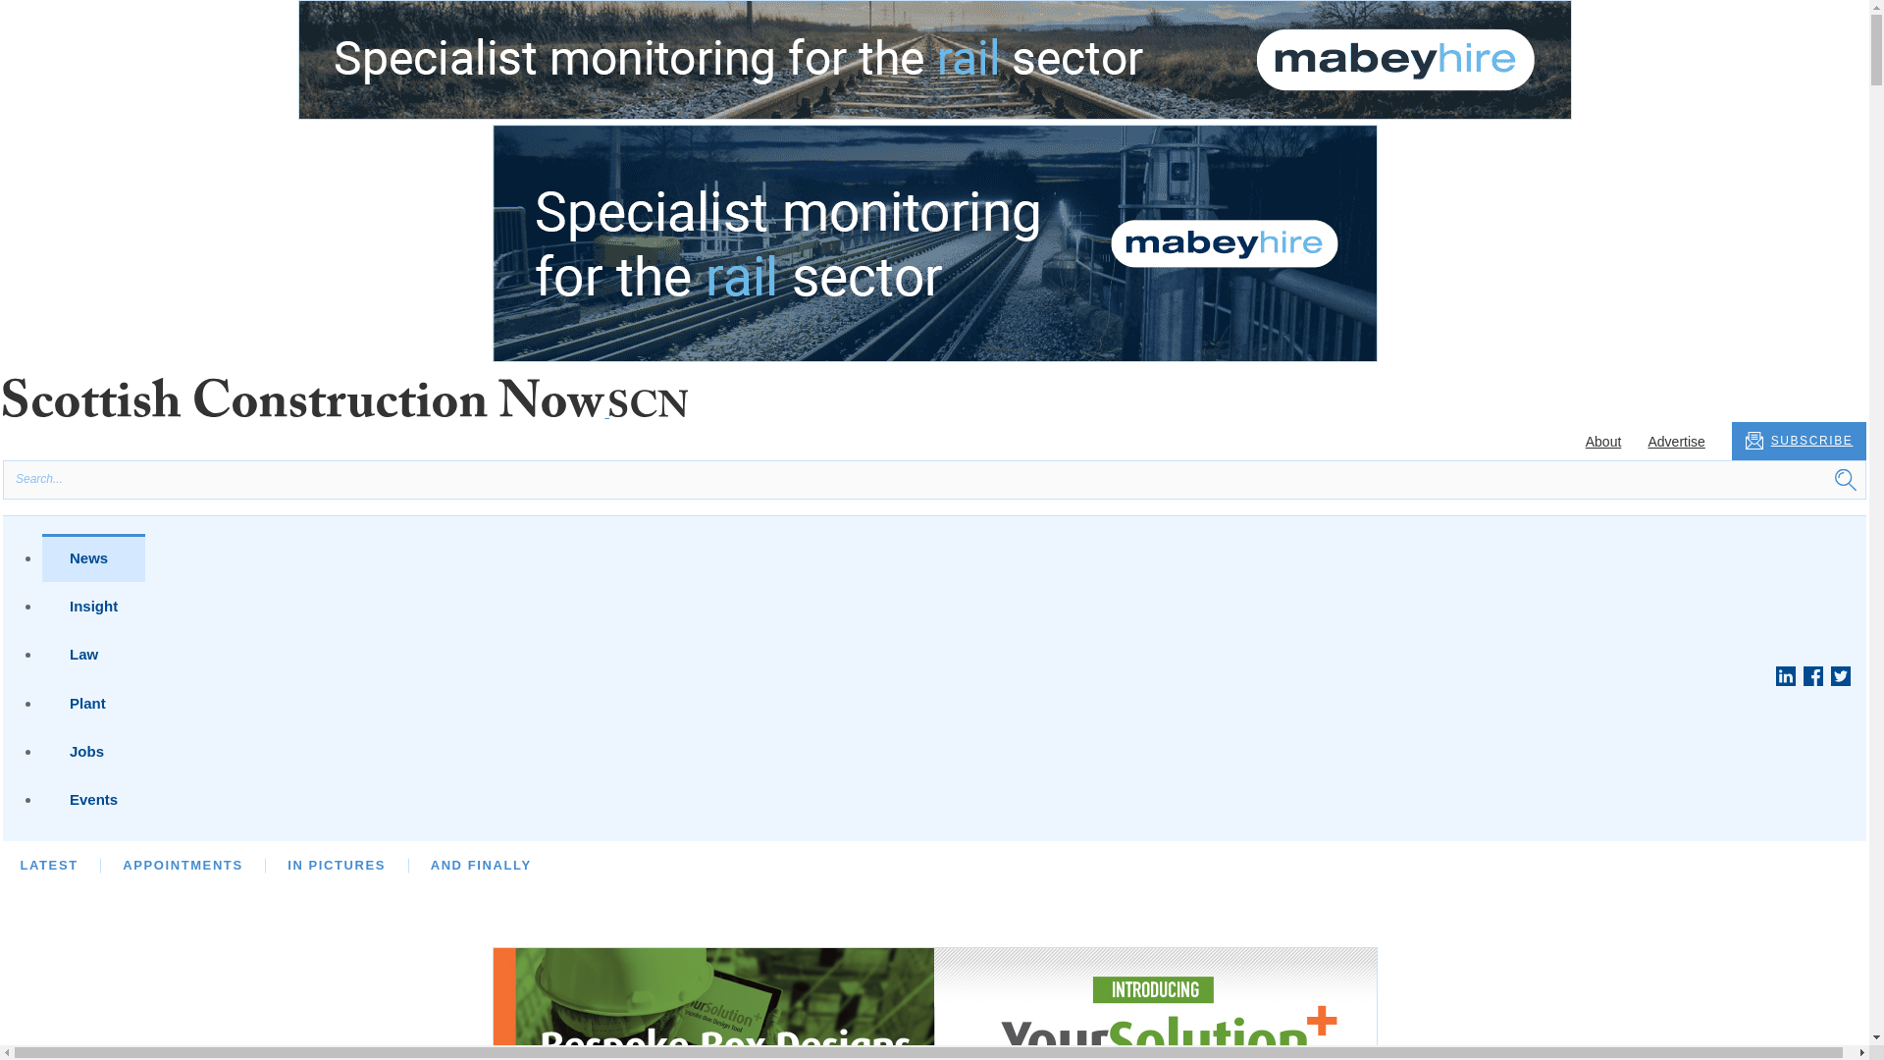 This screenshot has height=1060, width=1884. What do you see at coordinates (92, 557) in the screenshot?
I see `News` at bounding box center [92, 557].